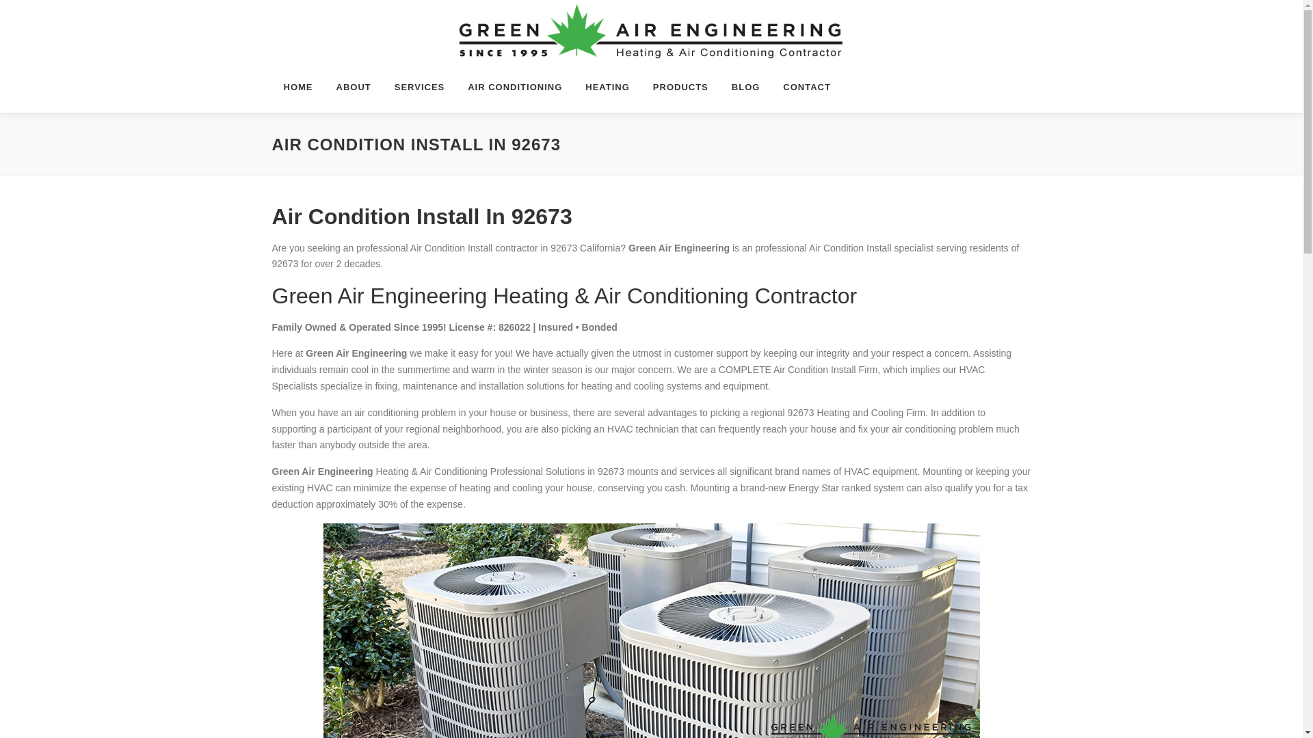 Image resolution: width=1313 pixels, height=738 pixels. What do you see at coordinates (607, 87) in the screenshot?
I see `HEATING` at bounding box center [607, 87].